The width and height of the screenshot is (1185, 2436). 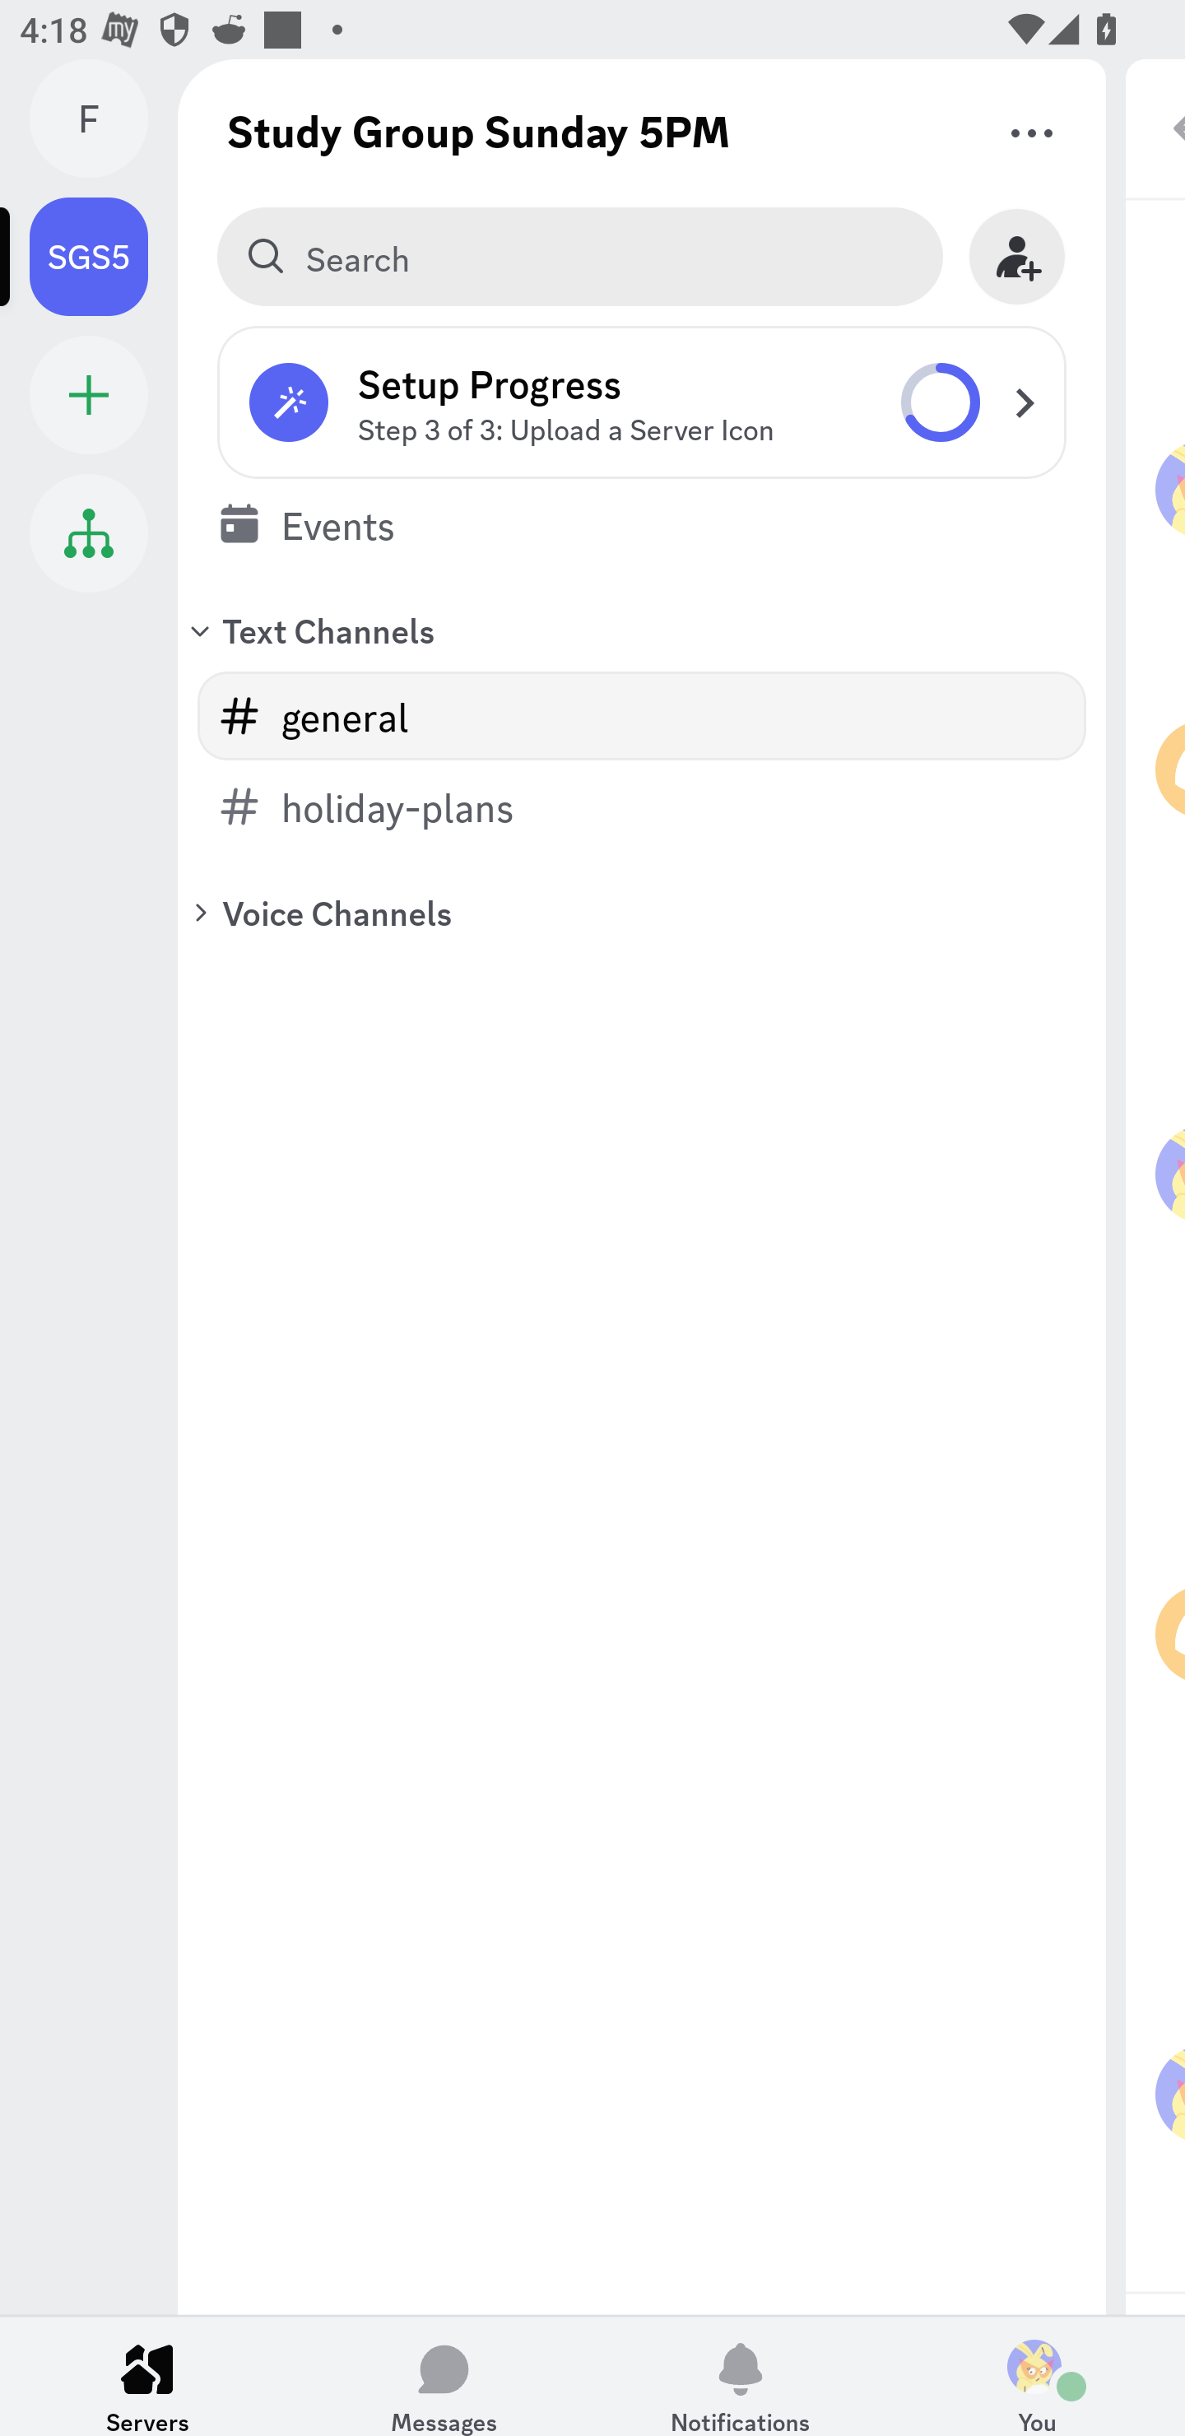 What do you see at coordinates (642, 807) in the screenshot?
I see `holiday-plans (text channel) holiday-plans` at bounding box center [642, 807].